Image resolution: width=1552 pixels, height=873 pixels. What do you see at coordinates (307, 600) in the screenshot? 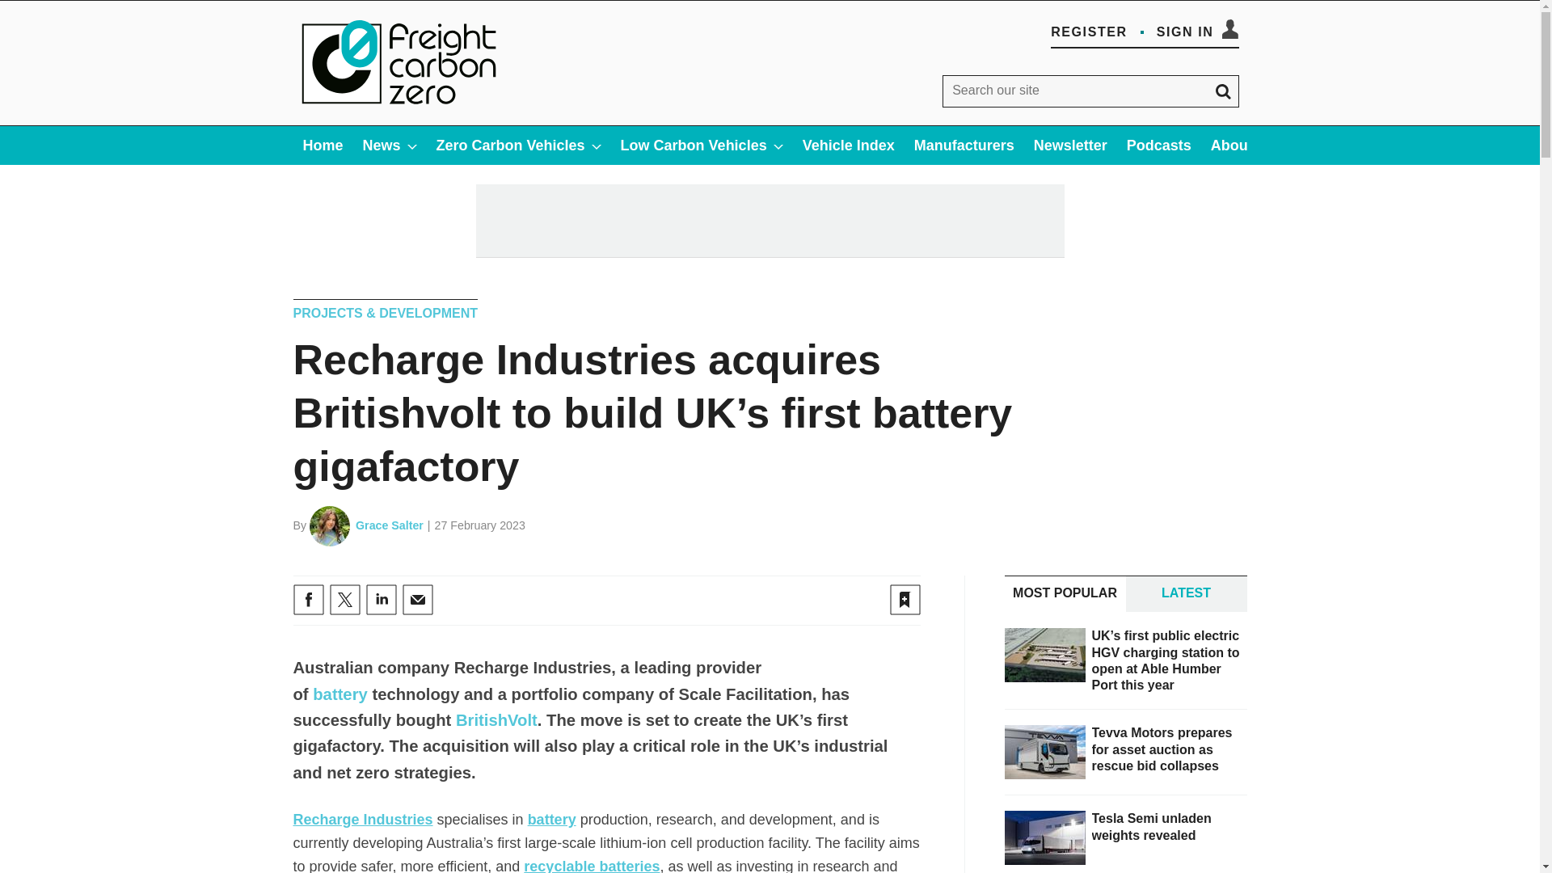
I see `Share this on Facebook` at bounding box center [307, 600].